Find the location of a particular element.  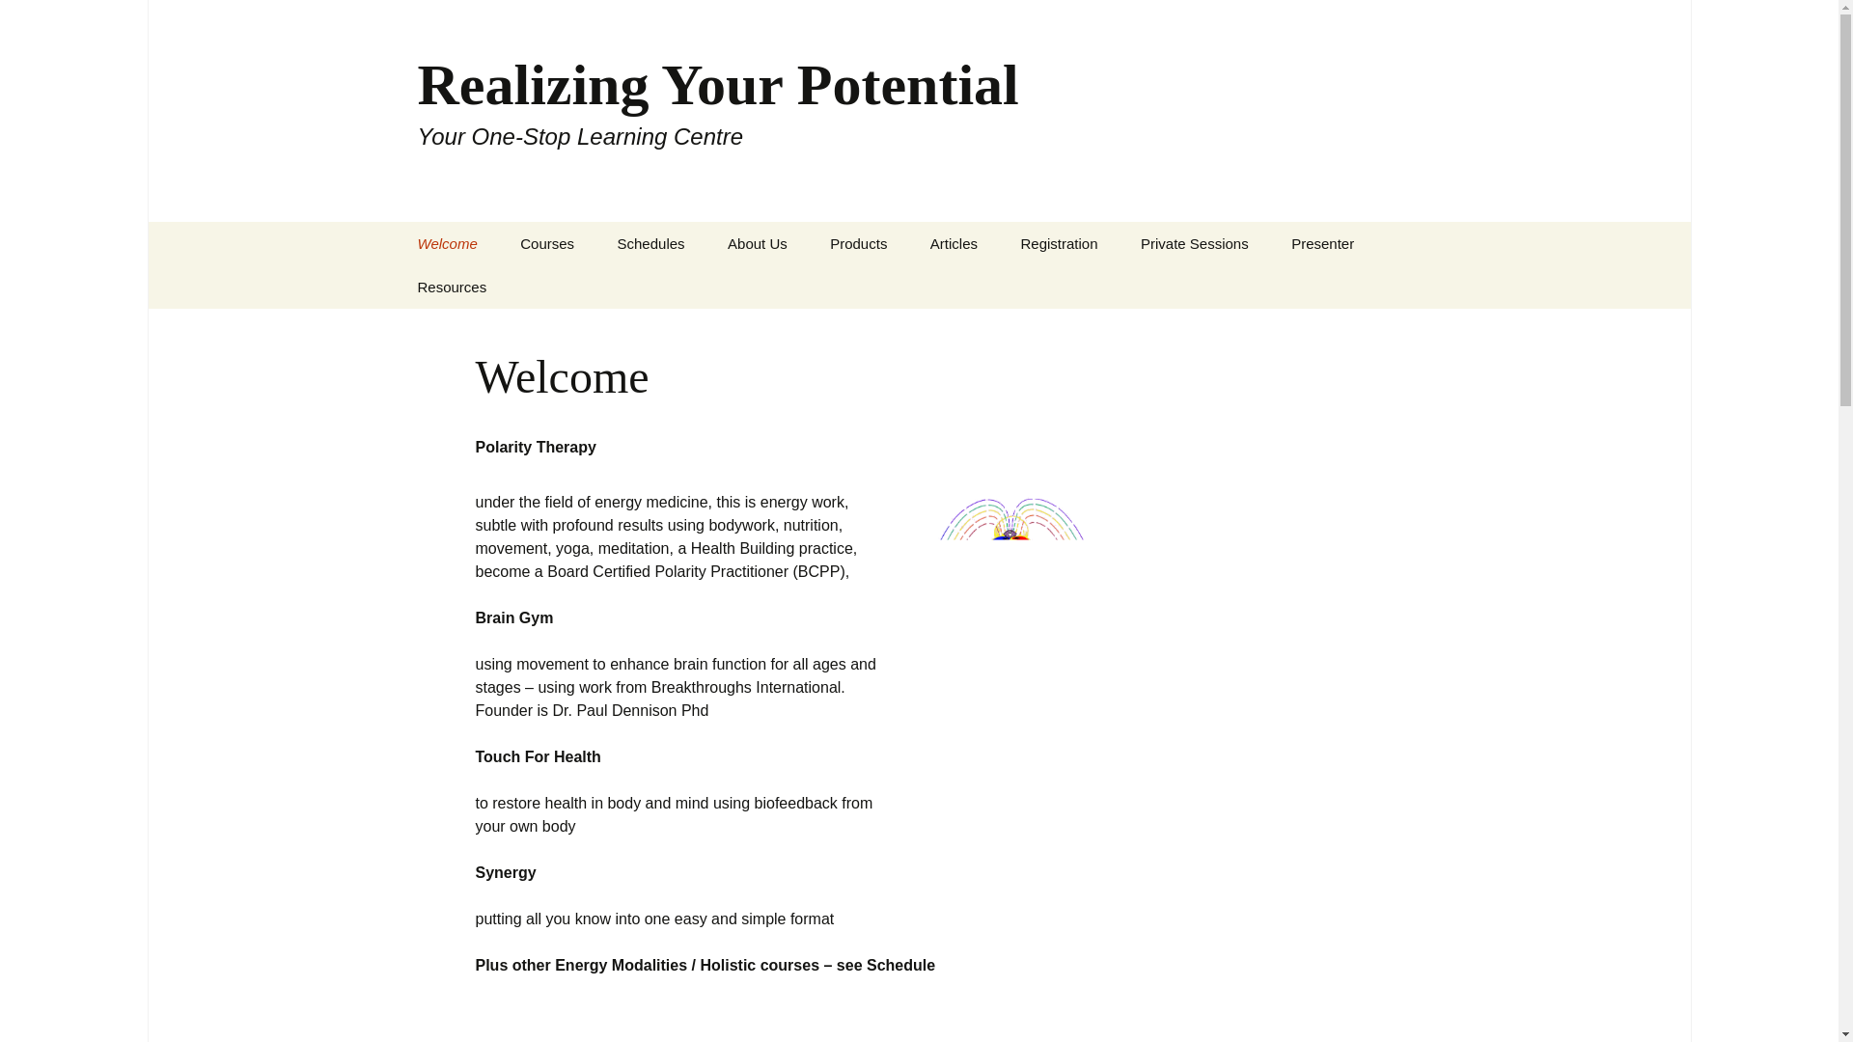

Presenter is located at coordinates (804, 287).